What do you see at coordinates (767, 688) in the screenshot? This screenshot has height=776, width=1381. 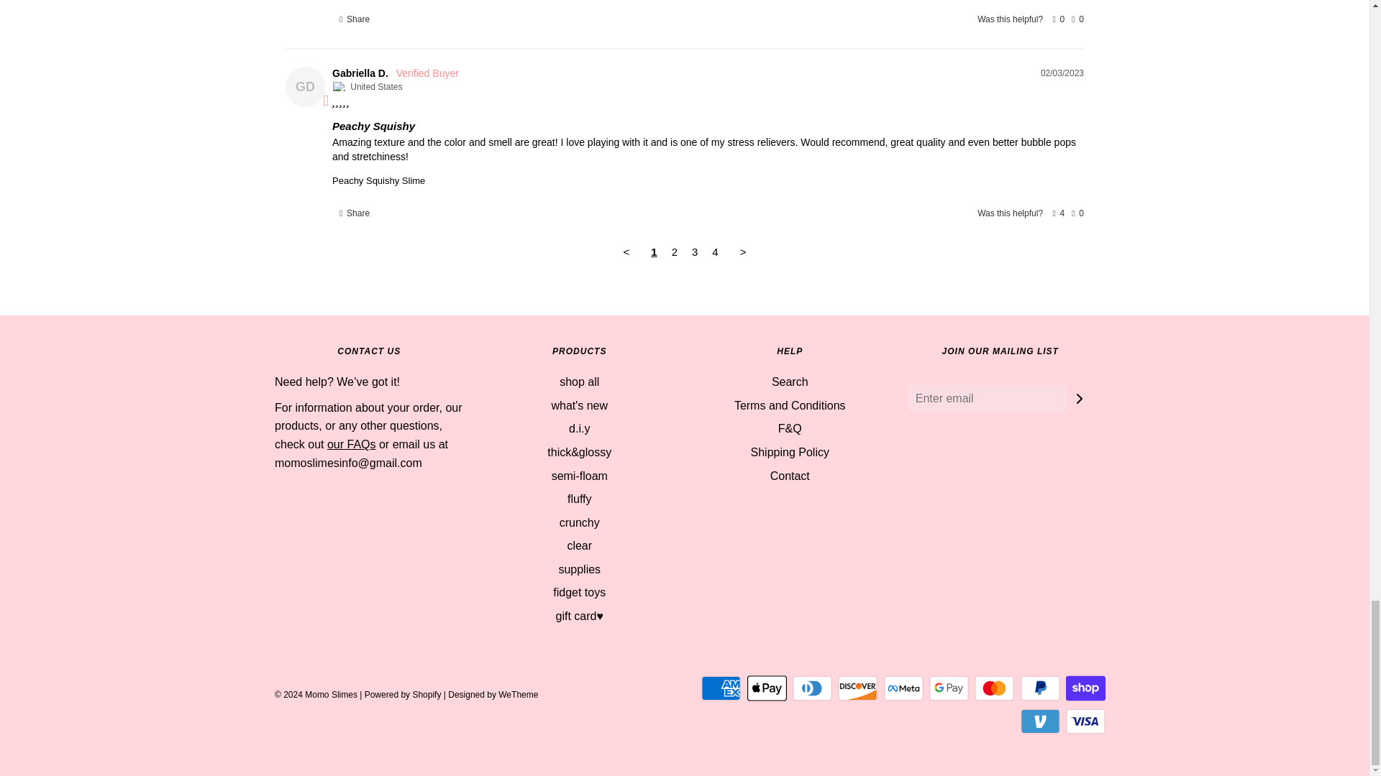 I see `Apple Pay` at bounding box center [767, 688].